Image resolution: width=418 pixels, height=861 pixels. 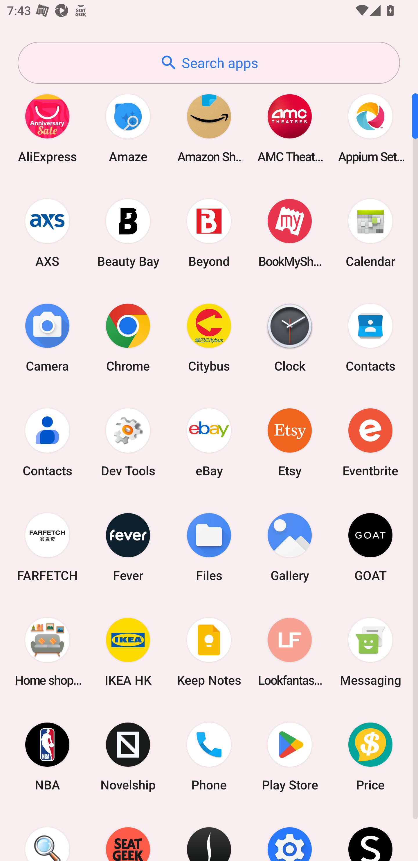 I want to click on Beyond, so click(x=209, y=233).